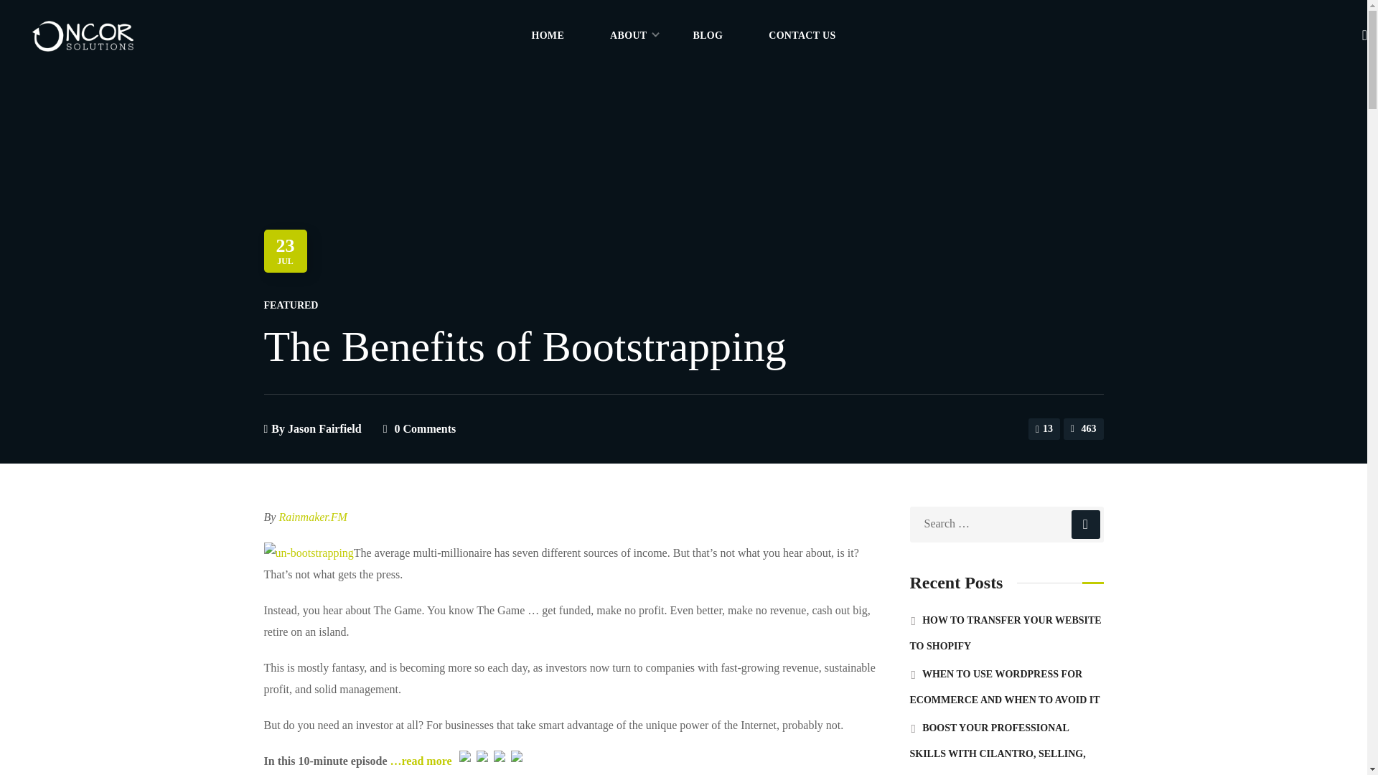  I want to click on Like, so click(1044, 429).